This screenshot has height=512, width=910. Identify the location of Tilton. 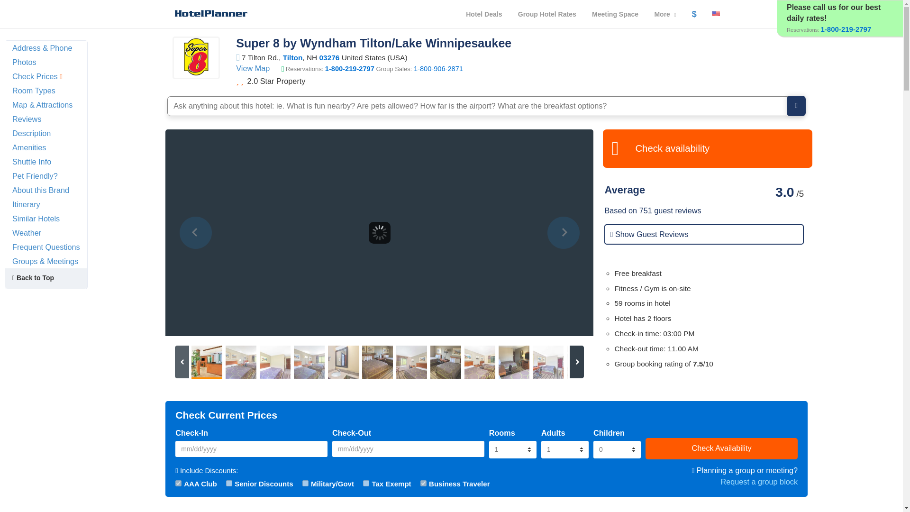
(293, 57).